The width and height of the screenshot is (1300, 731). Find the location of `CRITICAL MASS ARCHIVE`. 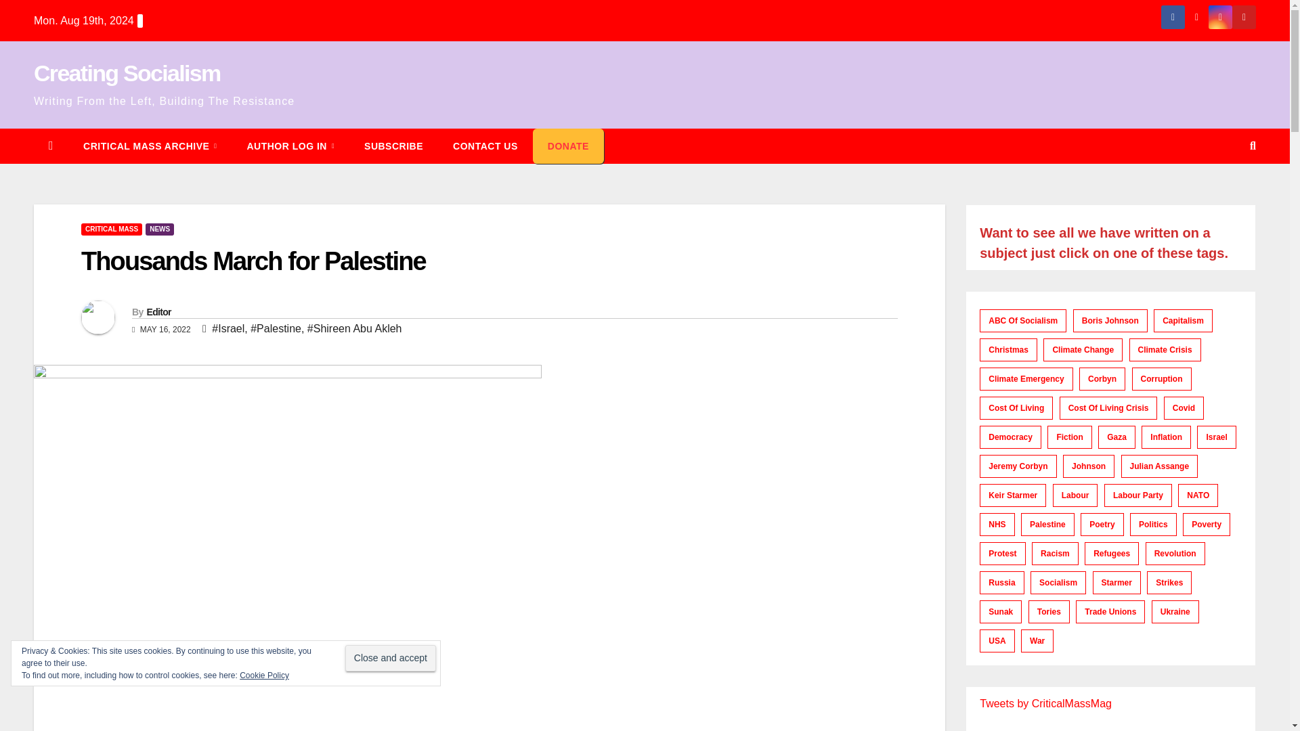

CRITICAL MASS ARCHIVE is located at coordinates (150, 146).